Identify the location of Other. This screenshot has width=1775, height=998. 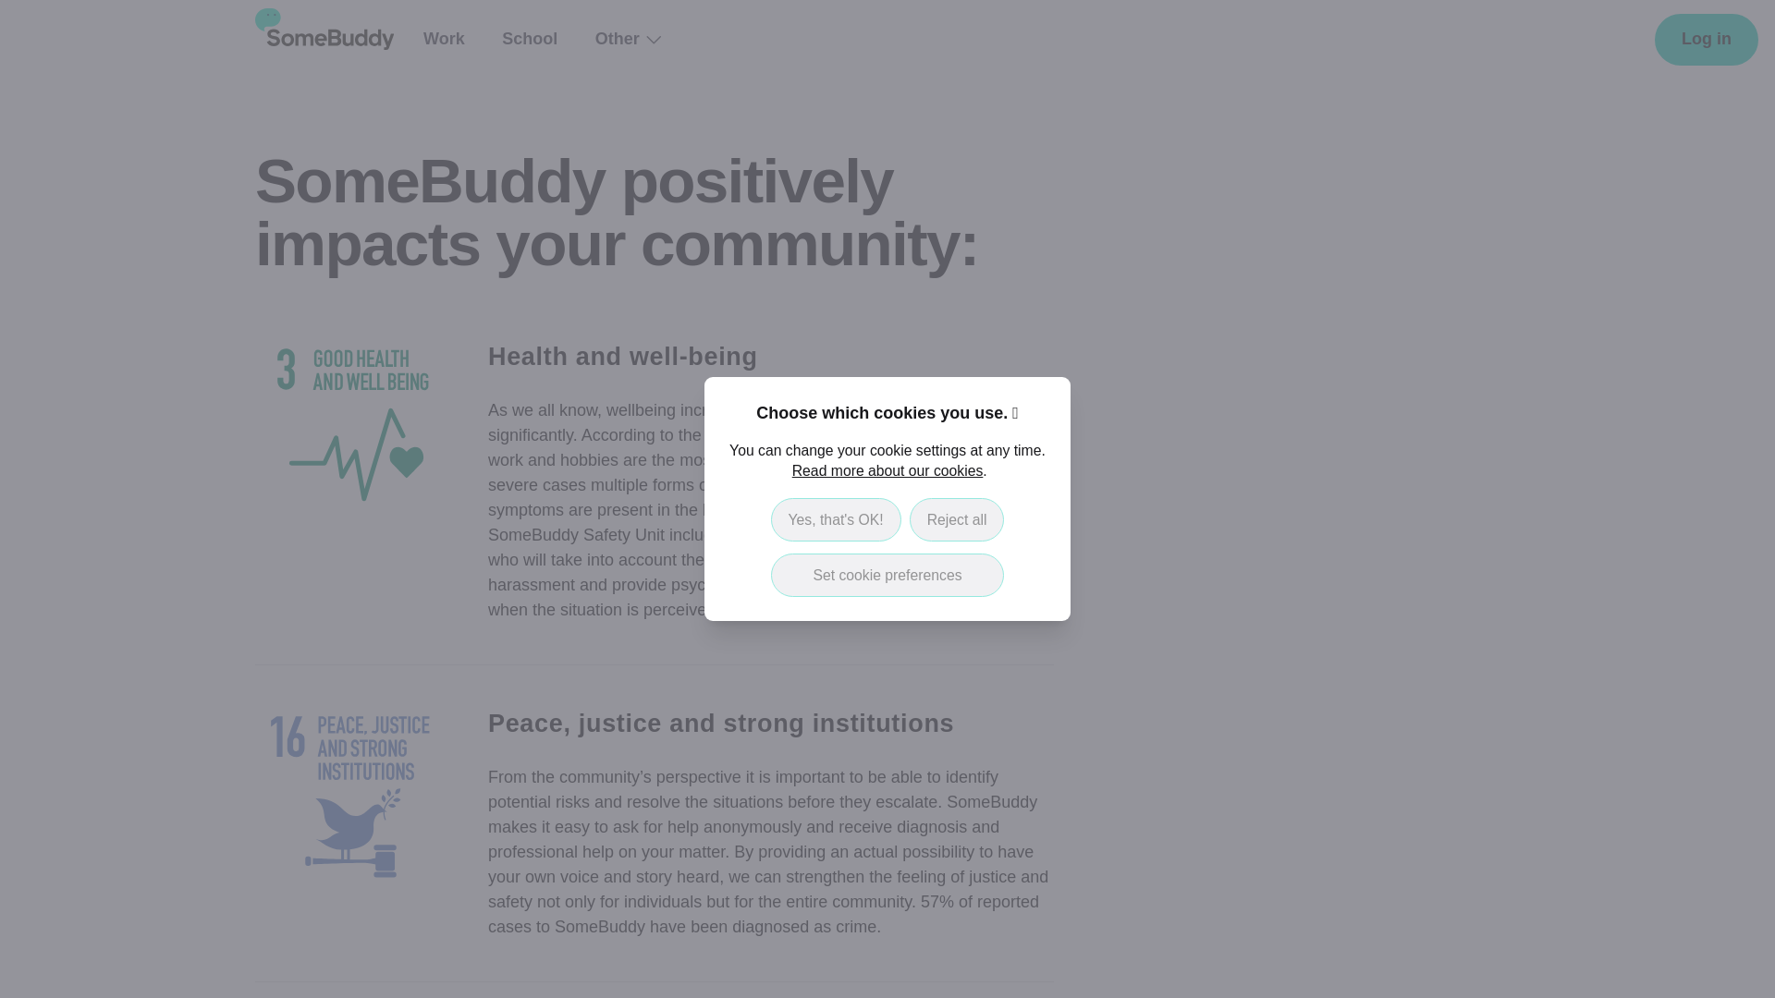
(627, 39).